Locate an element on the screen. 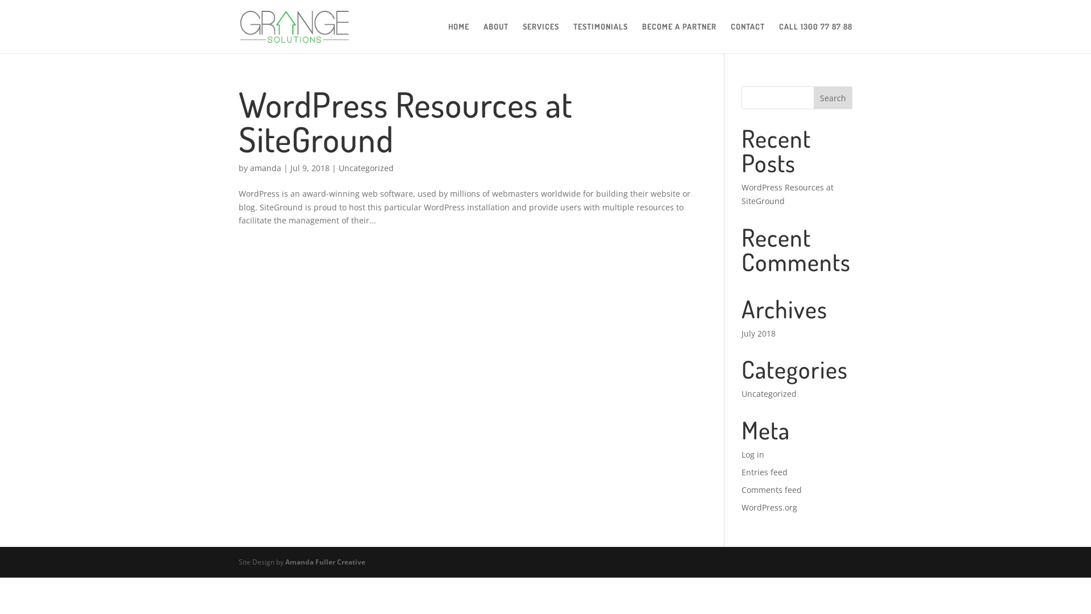  CALL 1300 77 87 88 is located at coordinates (816, 38).